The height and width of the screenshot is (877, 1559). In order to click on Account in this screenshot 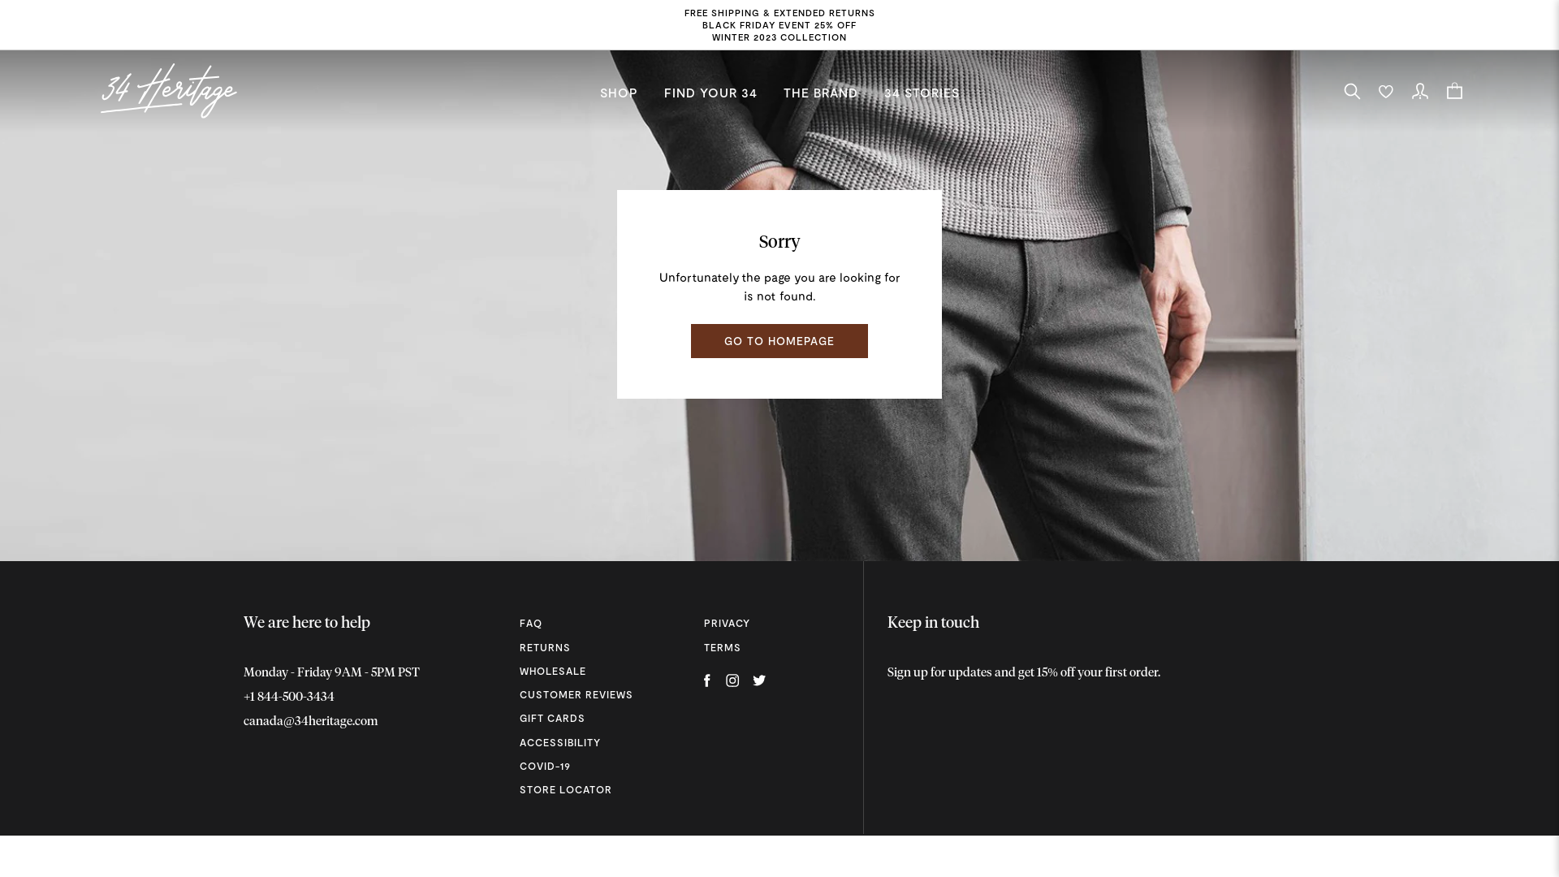, I will do `click(1420, 91)`.